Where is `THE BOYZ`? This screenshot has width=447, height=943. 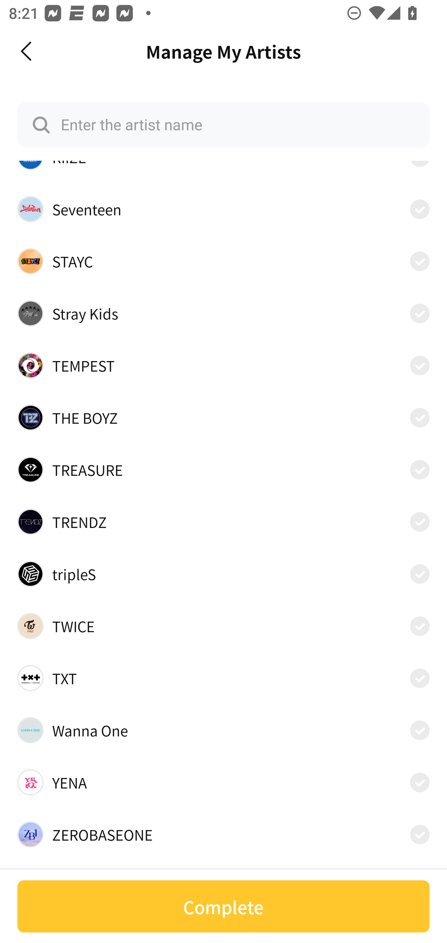
THE BOYZ is located at coordinates (223, 418).